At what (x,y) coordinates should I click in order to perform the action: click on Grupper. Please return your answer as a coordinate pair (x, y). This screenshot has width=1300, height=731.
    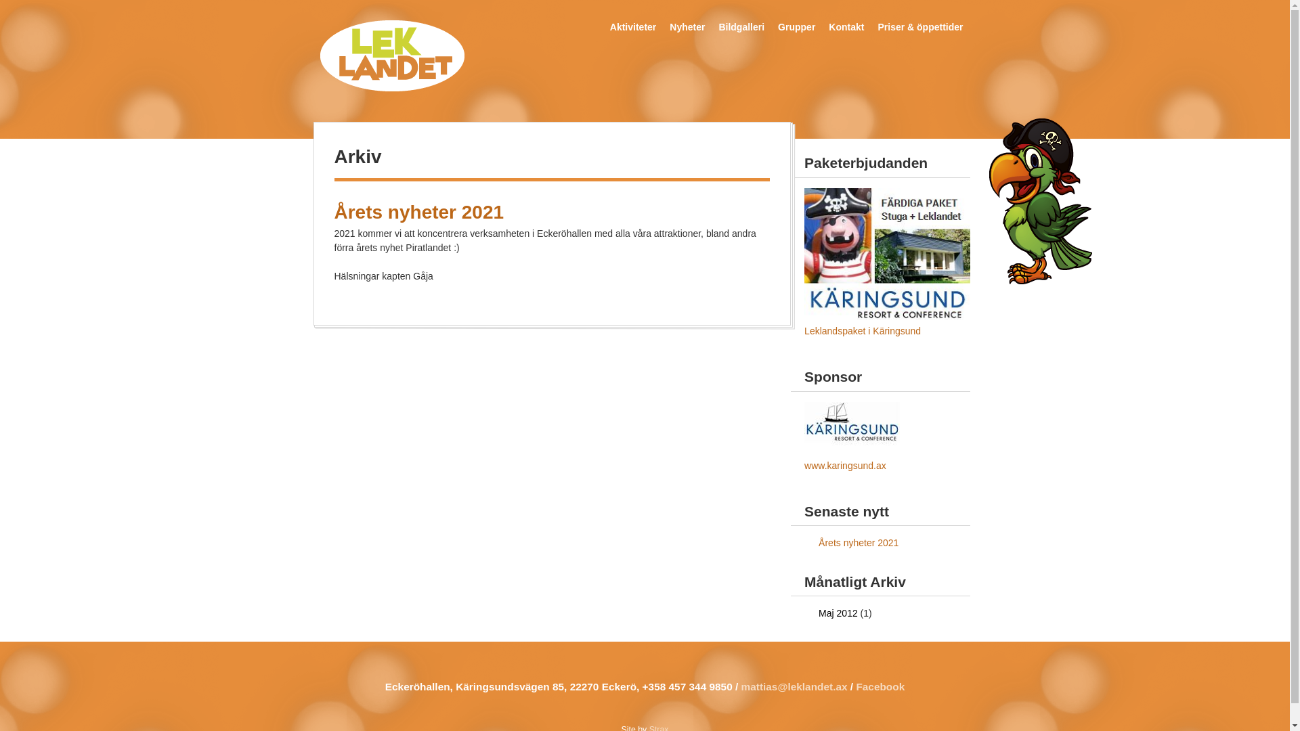
    Looking at the image, I should click on (796, 19).